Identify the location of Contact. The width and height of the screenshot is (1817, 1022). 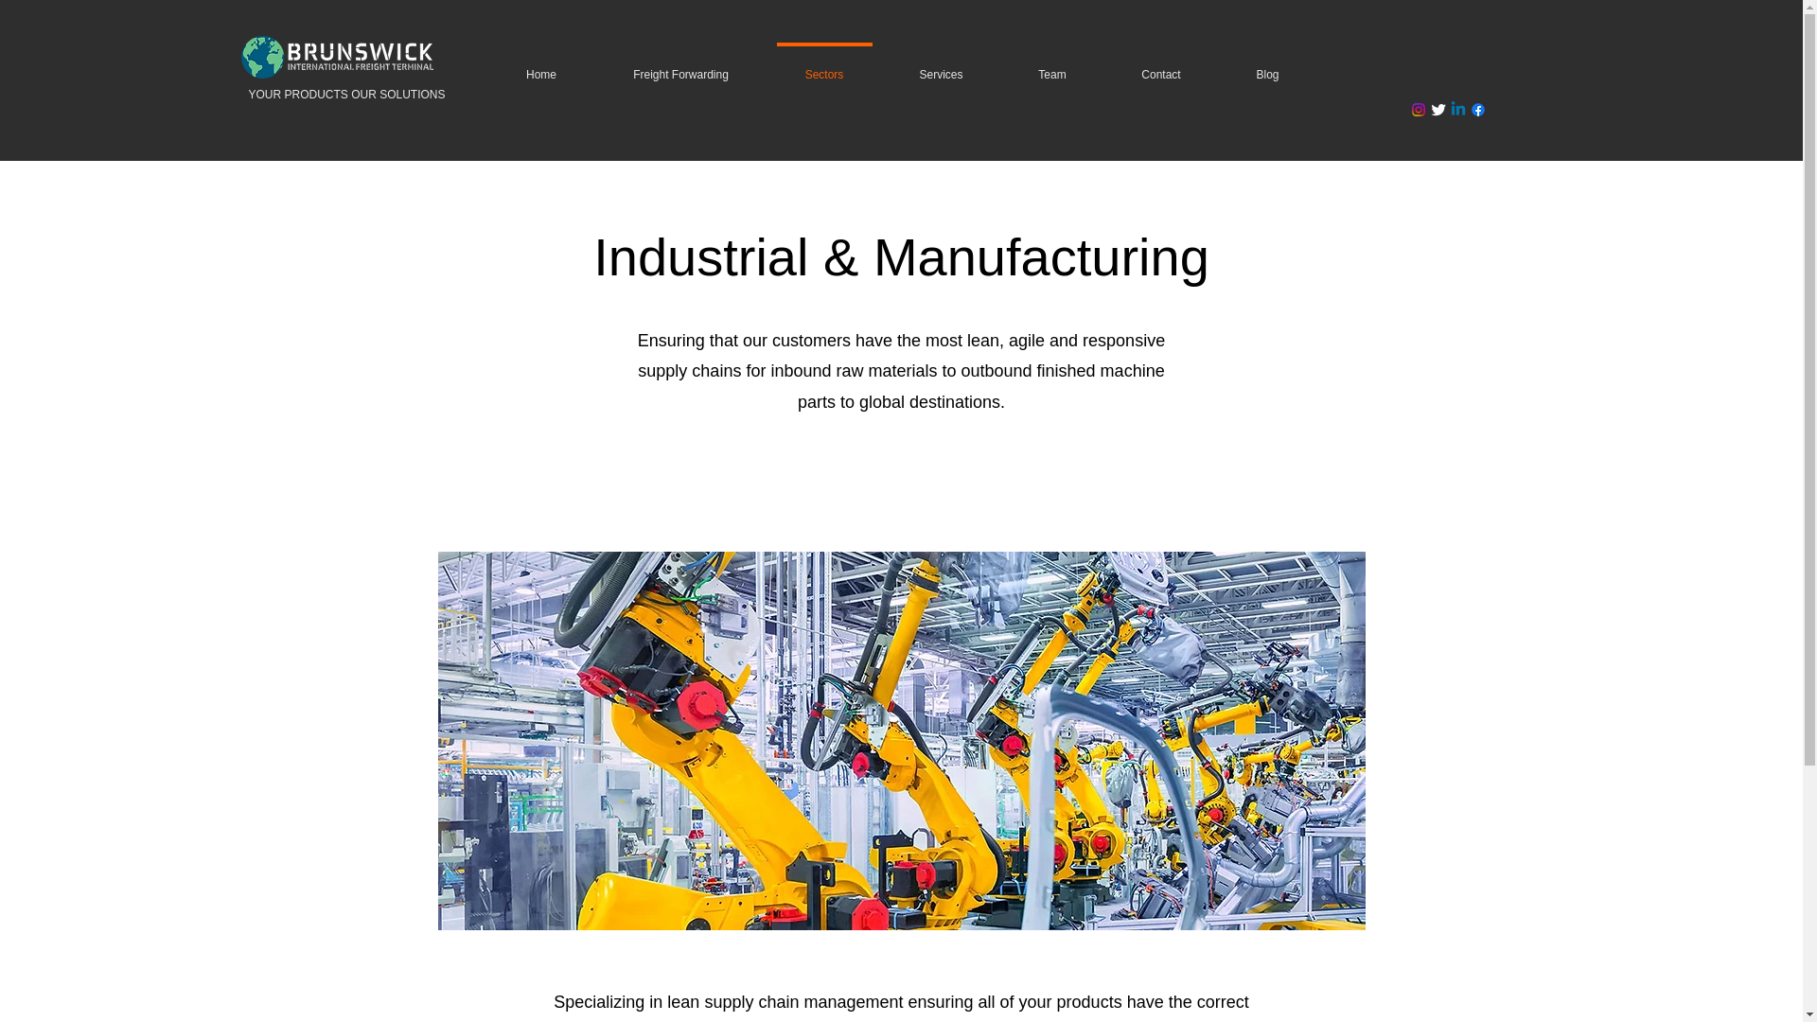
(1160, 66).